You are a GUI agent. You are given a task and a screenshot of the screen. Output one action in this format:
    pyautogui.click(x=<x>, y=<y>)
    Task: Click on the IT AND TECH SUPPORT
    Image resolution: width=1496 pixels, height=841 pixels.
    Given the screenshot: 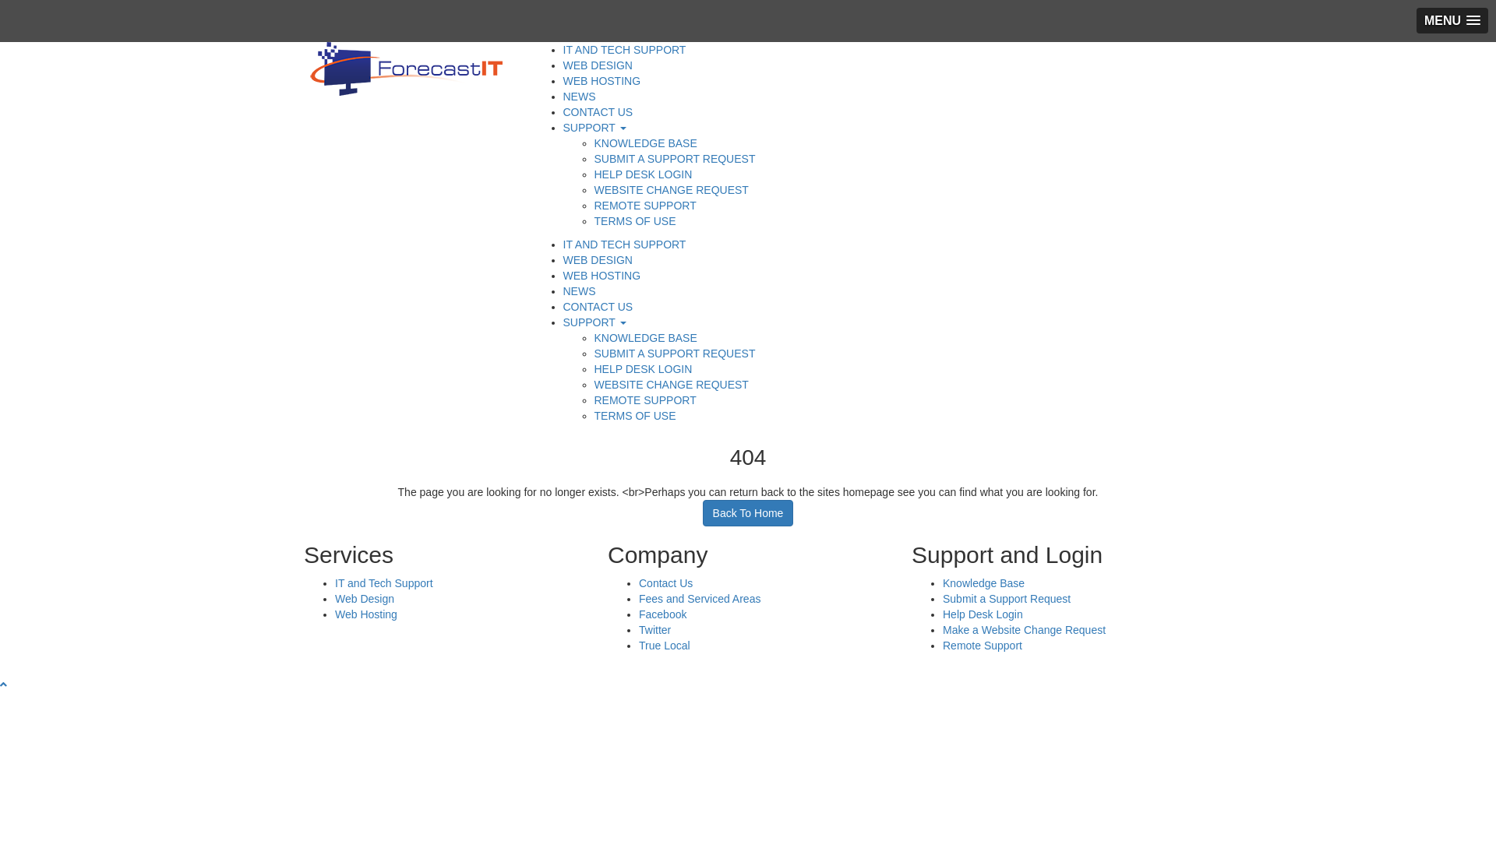 What is the action you would take?
    pyautogui.click(x=624, y=50)
    